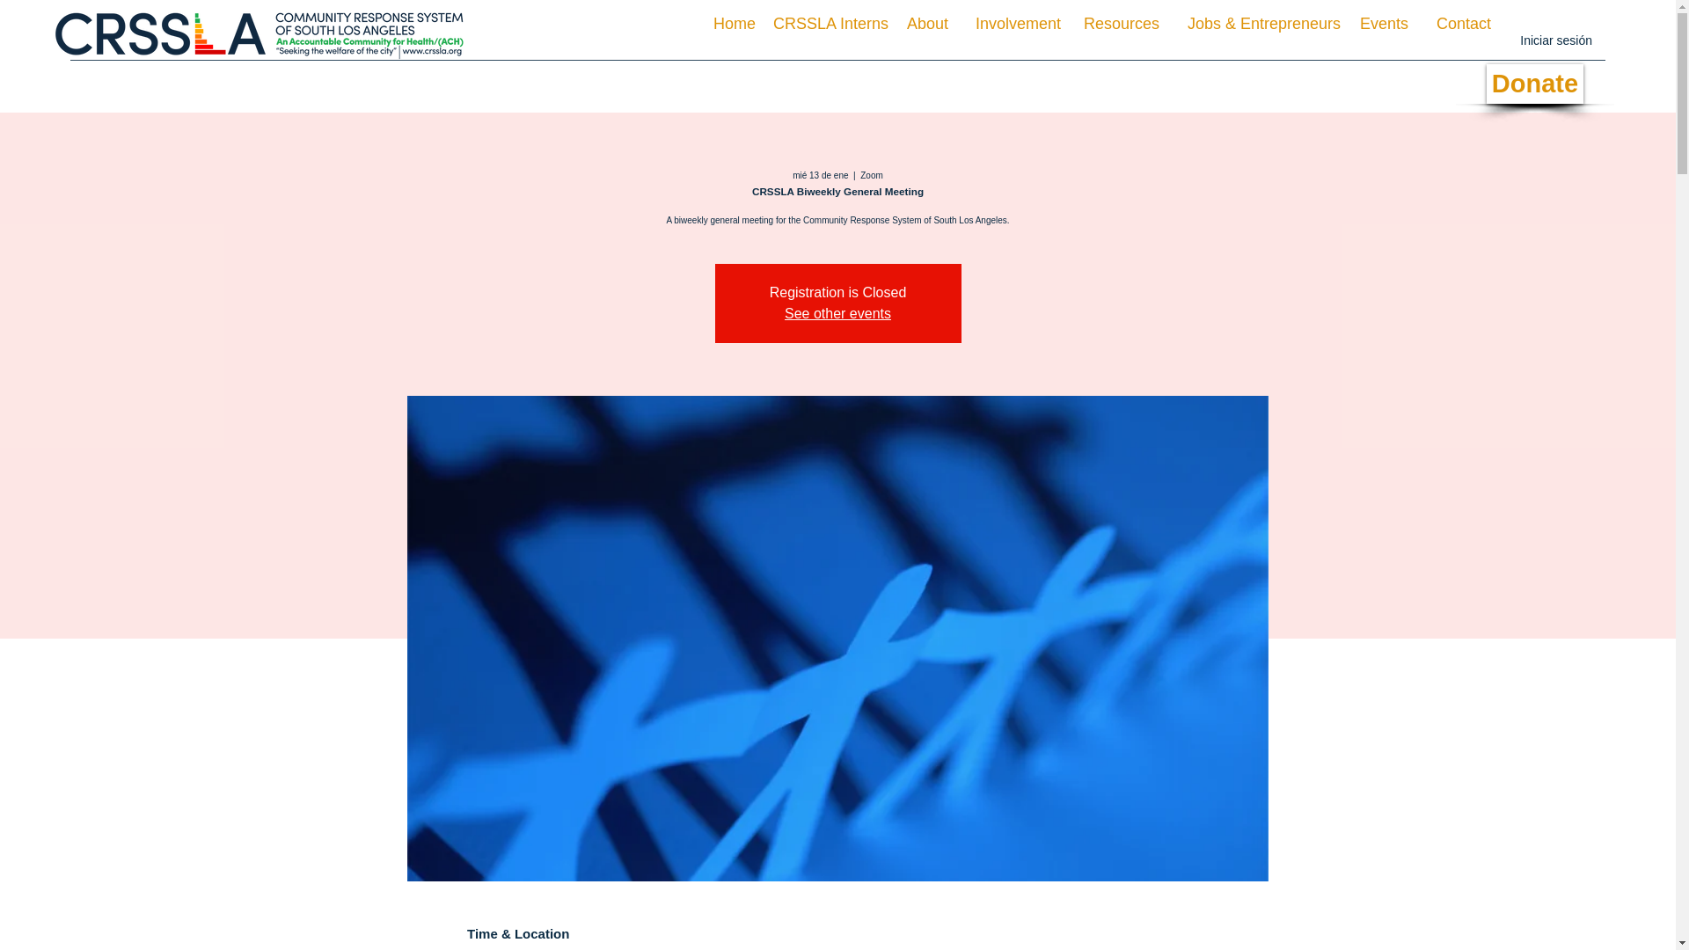 Image resolution: width=1689 pixels, height=950 pixels. I want to click on Involvement, so click(1013, 23).